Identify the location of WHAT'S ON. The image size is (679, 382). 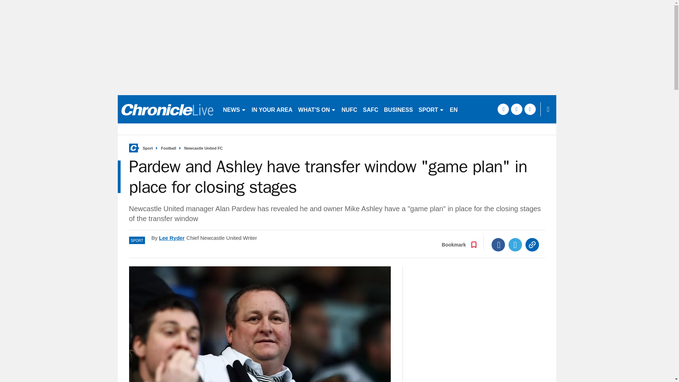
(317, 109).